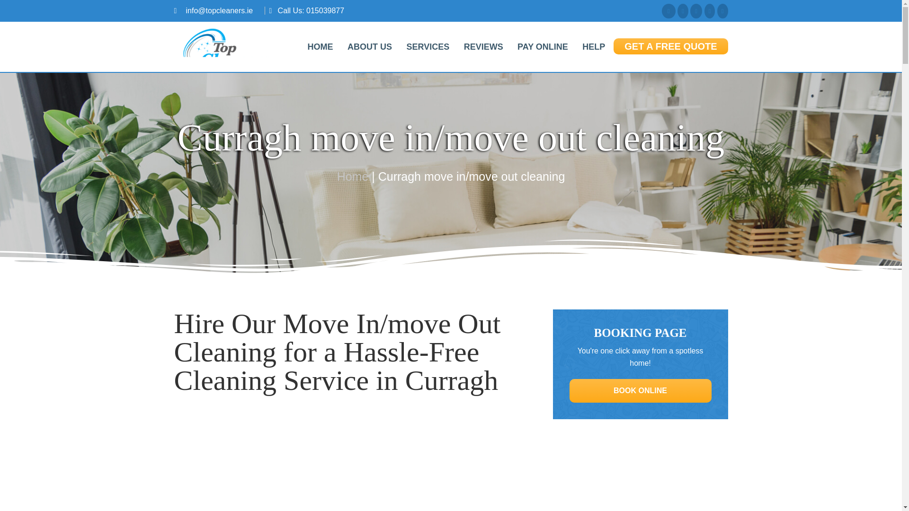 This screenshot has height=511, width=909. Describe the element at coordinates (594, 46) in the screenshot. I see `HELP` at that location.